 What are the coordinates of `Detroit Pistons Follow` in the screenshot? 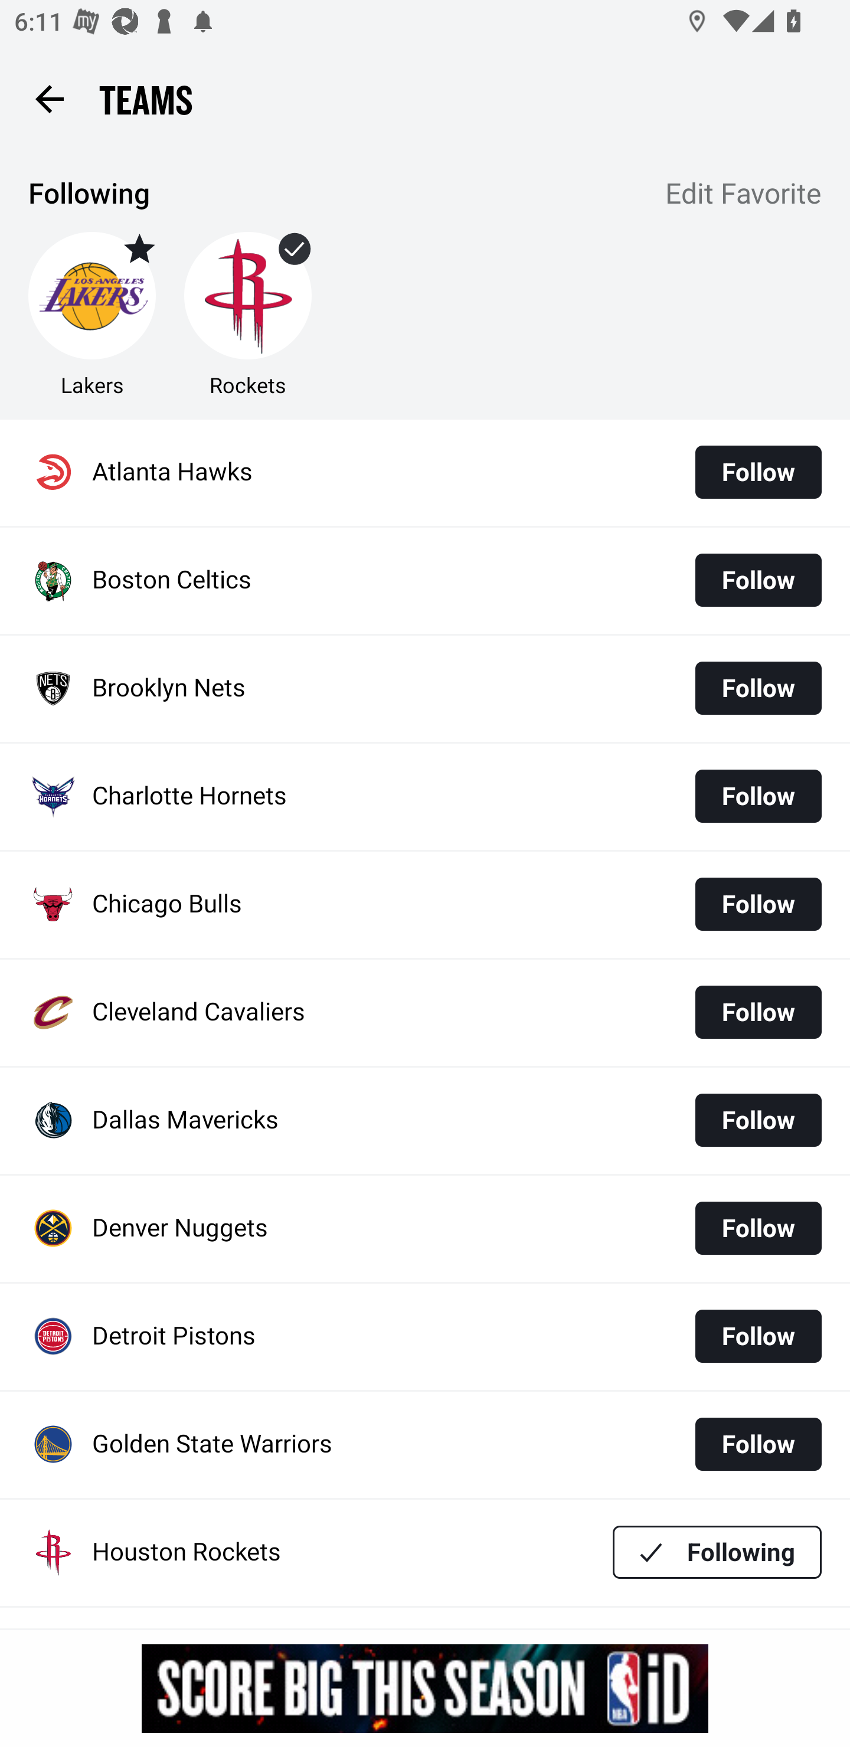 It's located at (425, 1337).